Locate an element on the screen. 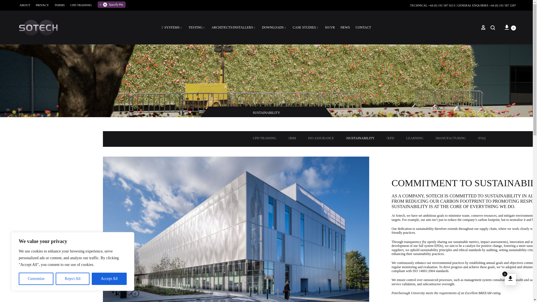 This screenshot has height=302, width=537. Reject All is located at coordinates (73, 279).